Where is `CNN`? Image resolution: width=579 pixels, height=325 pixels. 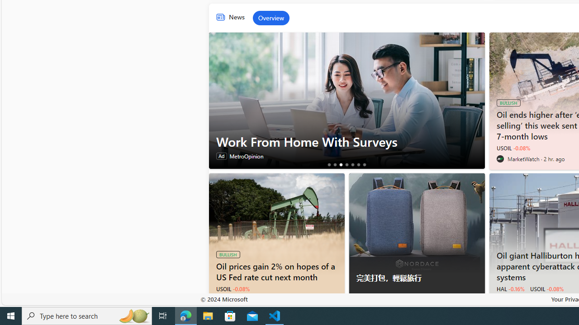
CNN is located at coordinates (499, 299).